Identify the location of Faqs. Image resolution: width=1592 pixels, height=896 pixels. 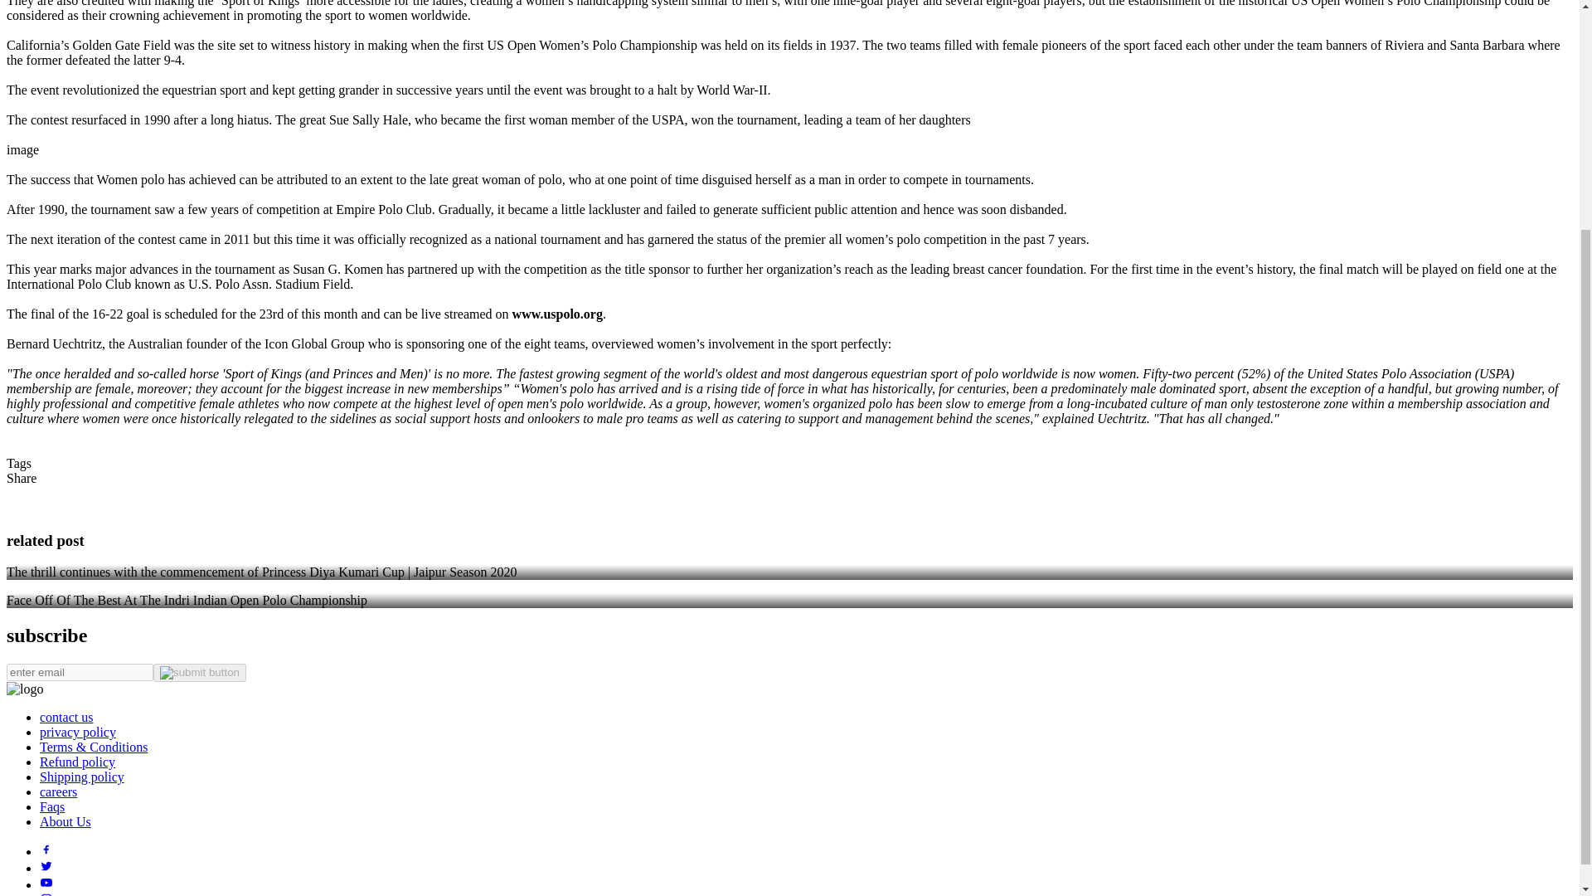
(52, 806).